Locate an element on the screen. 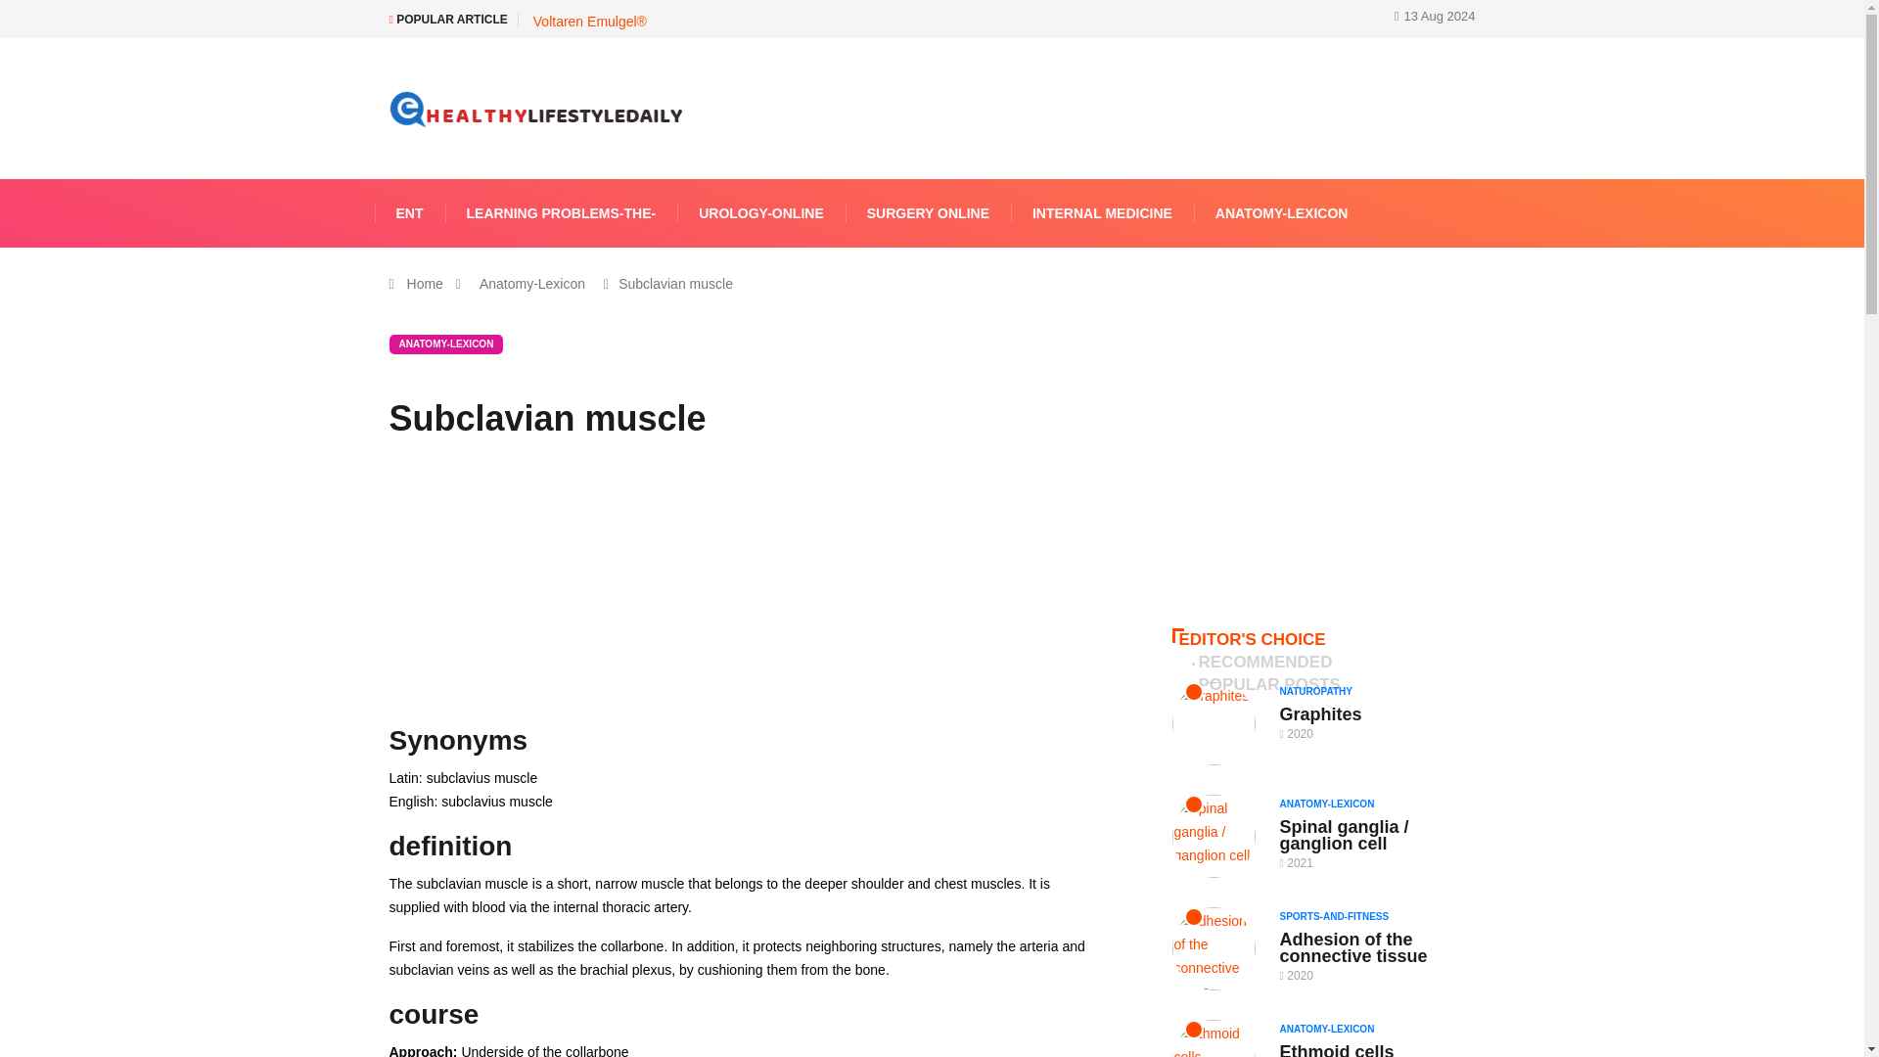  INTERNAL MEDICINE is located at coordinates (1102, 212).